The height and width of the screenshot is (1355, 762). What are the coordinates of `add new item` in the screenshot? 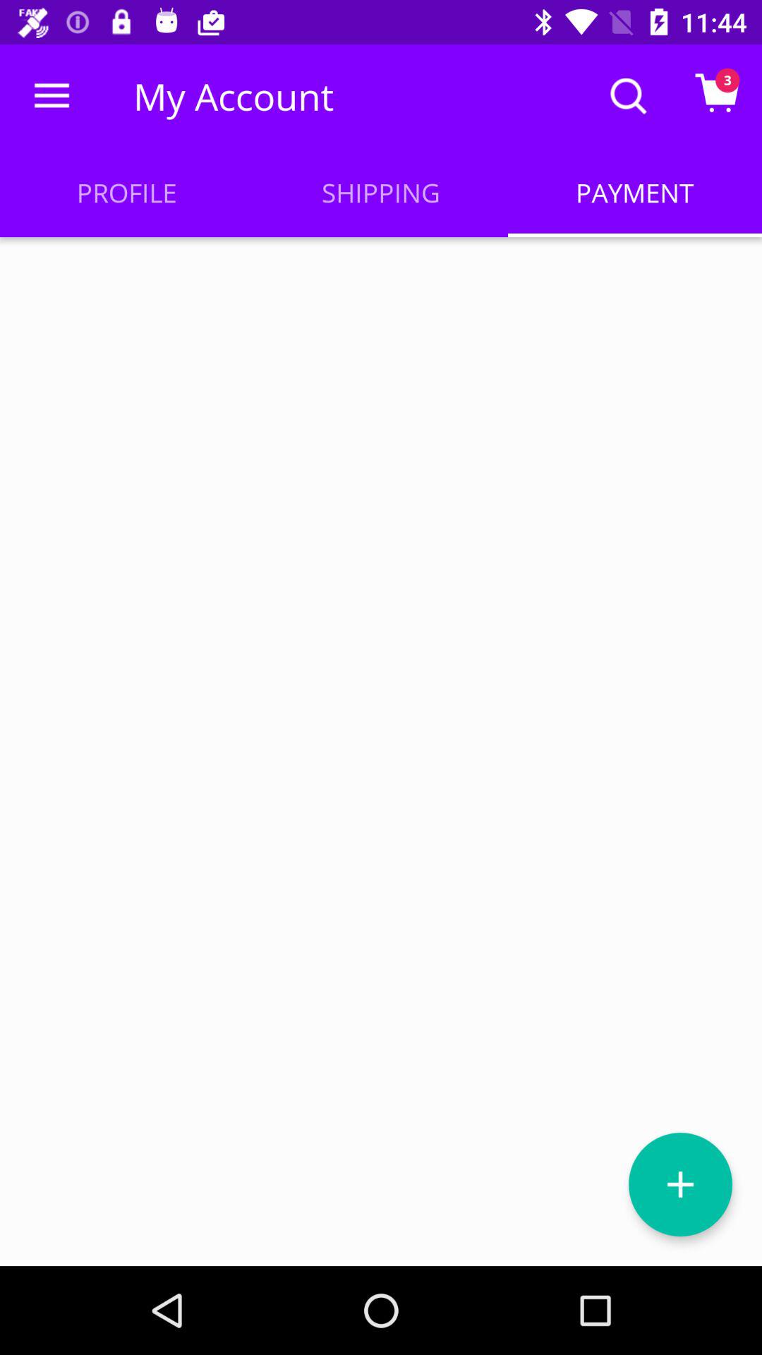 It's located at (680, 1184).